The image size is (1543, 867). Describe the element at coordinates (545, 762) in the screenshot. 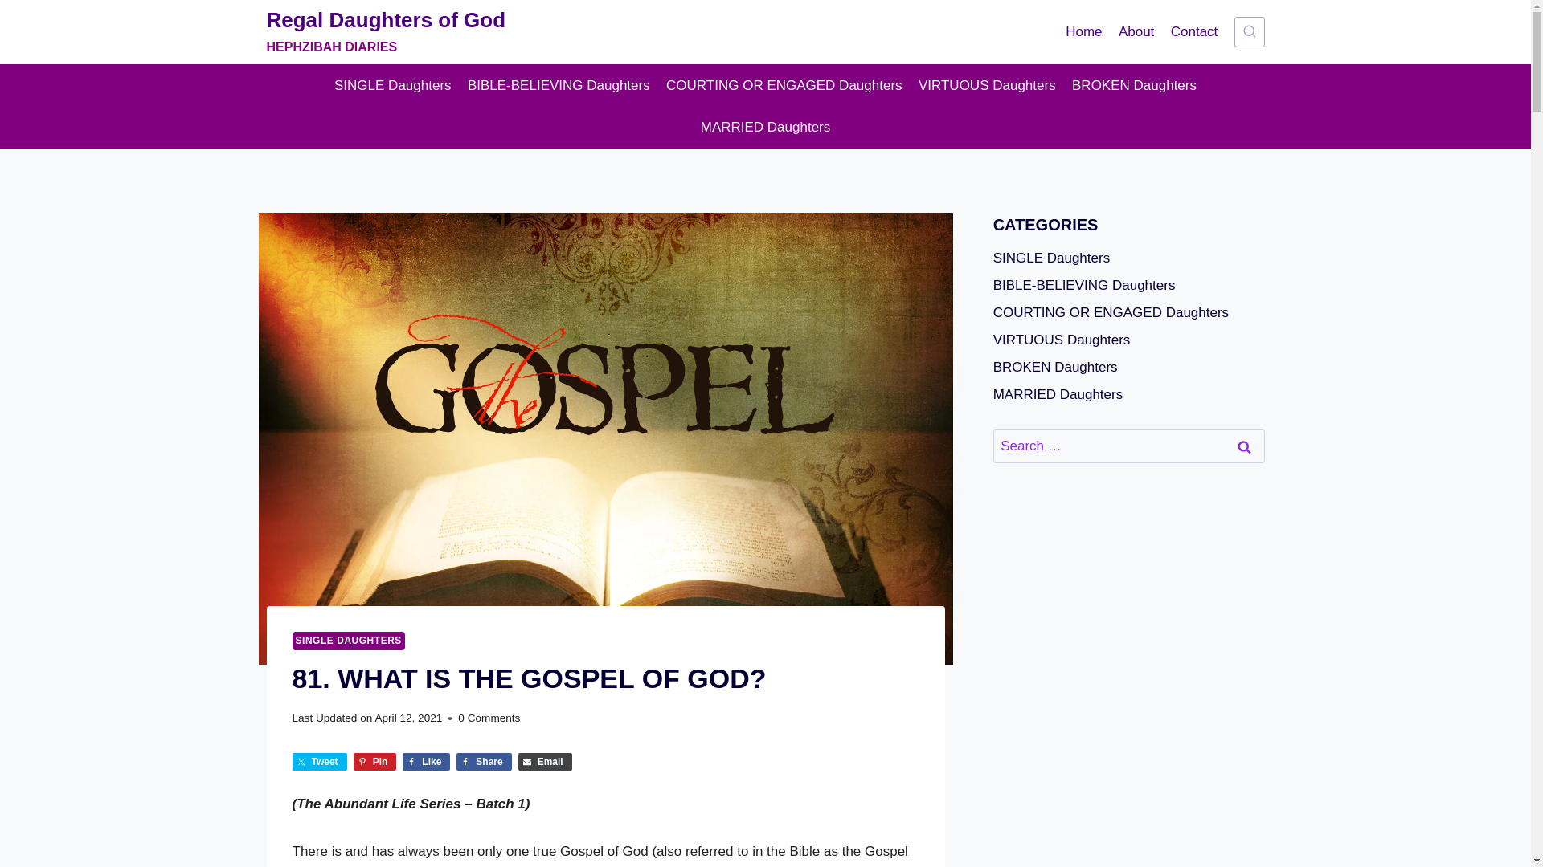

I see `Share via Email` at that location.